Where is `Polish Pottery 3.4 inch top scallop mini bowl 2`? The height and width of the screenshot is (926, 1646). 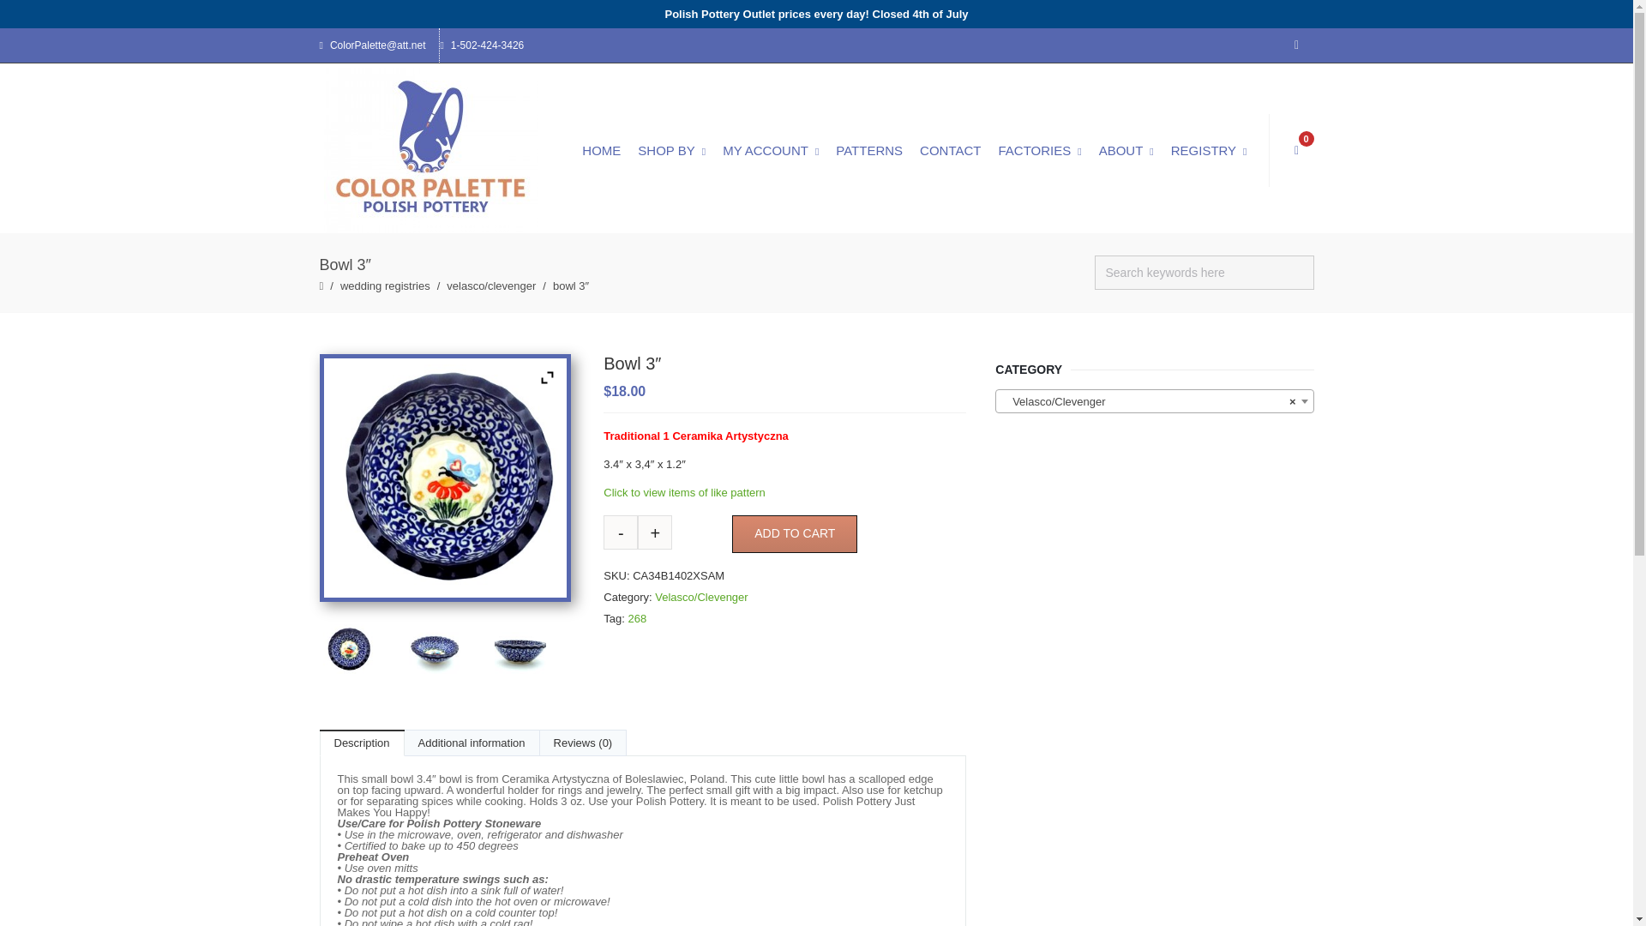
Polish Pottery 3.4 inch top scallop mini bowl 2 is located at coordinates (447, 652).